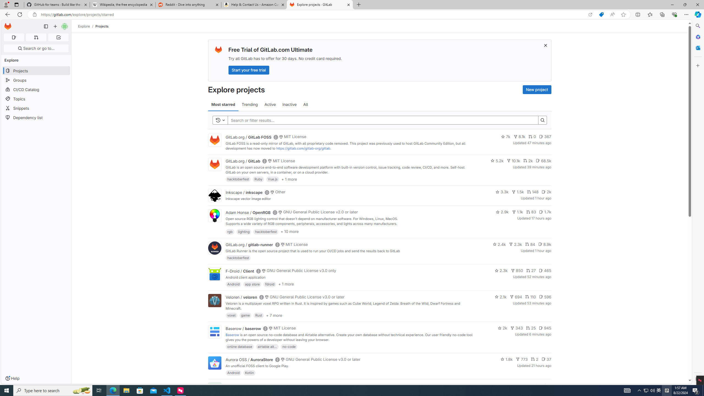 Image resolution: width=704 pixels, height=396 pixels. What do you see at coordinates (214, 362) in the screenshot?
I see `Class: project` at bounding box center [214, 362].